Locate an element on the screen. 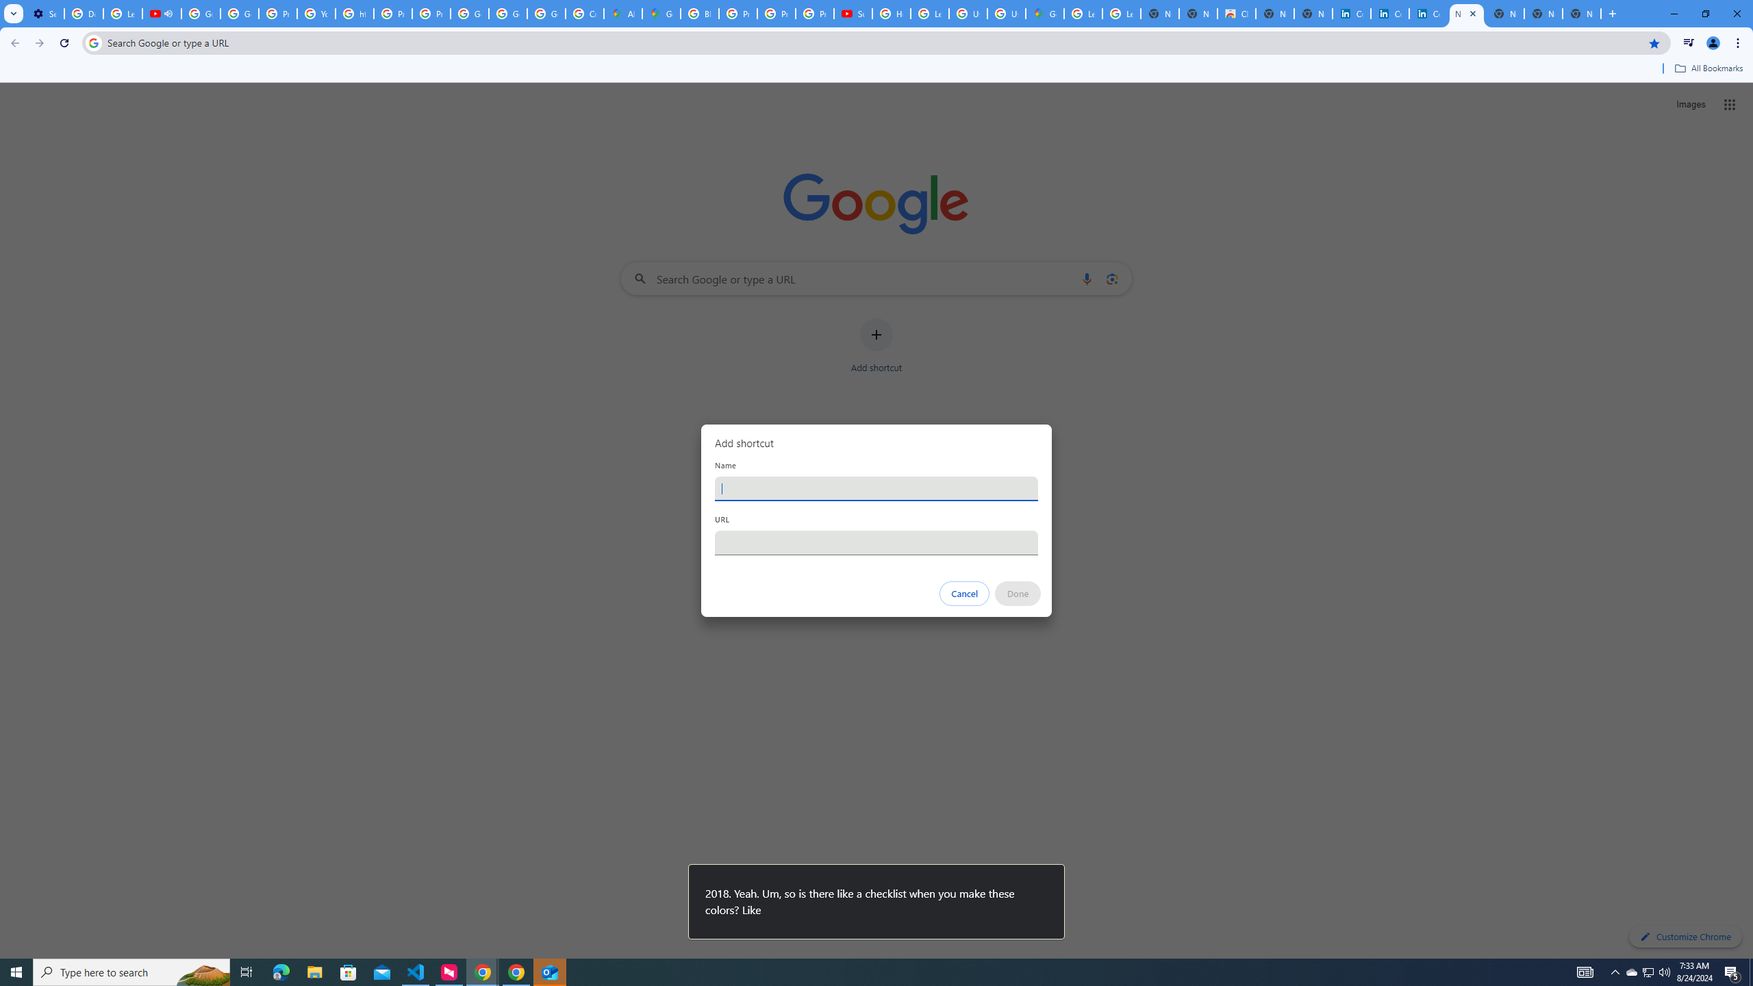 Image resolution: width=1753 pixels, height=986 pixels. Chrome Web Store is located at coordinates (1237, 14).